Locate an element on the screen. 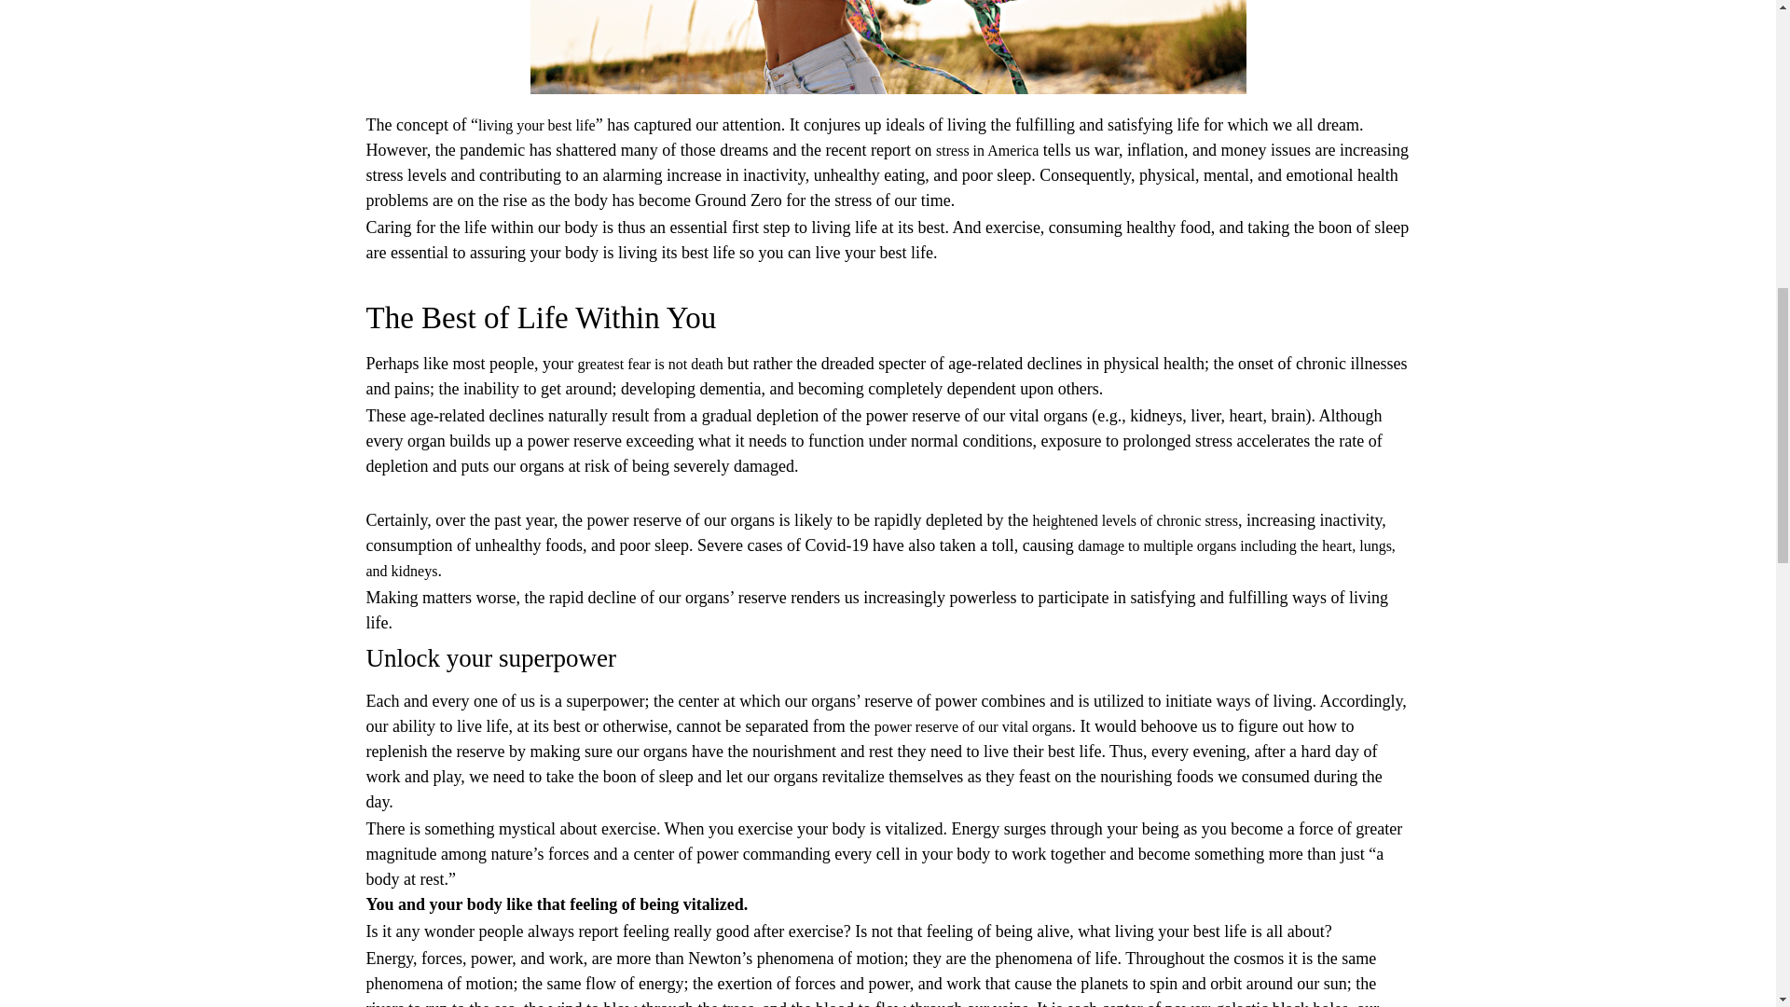 The width and height of the screenshot is (1790, 1007). stress in America is located at coordinates (986, 150).